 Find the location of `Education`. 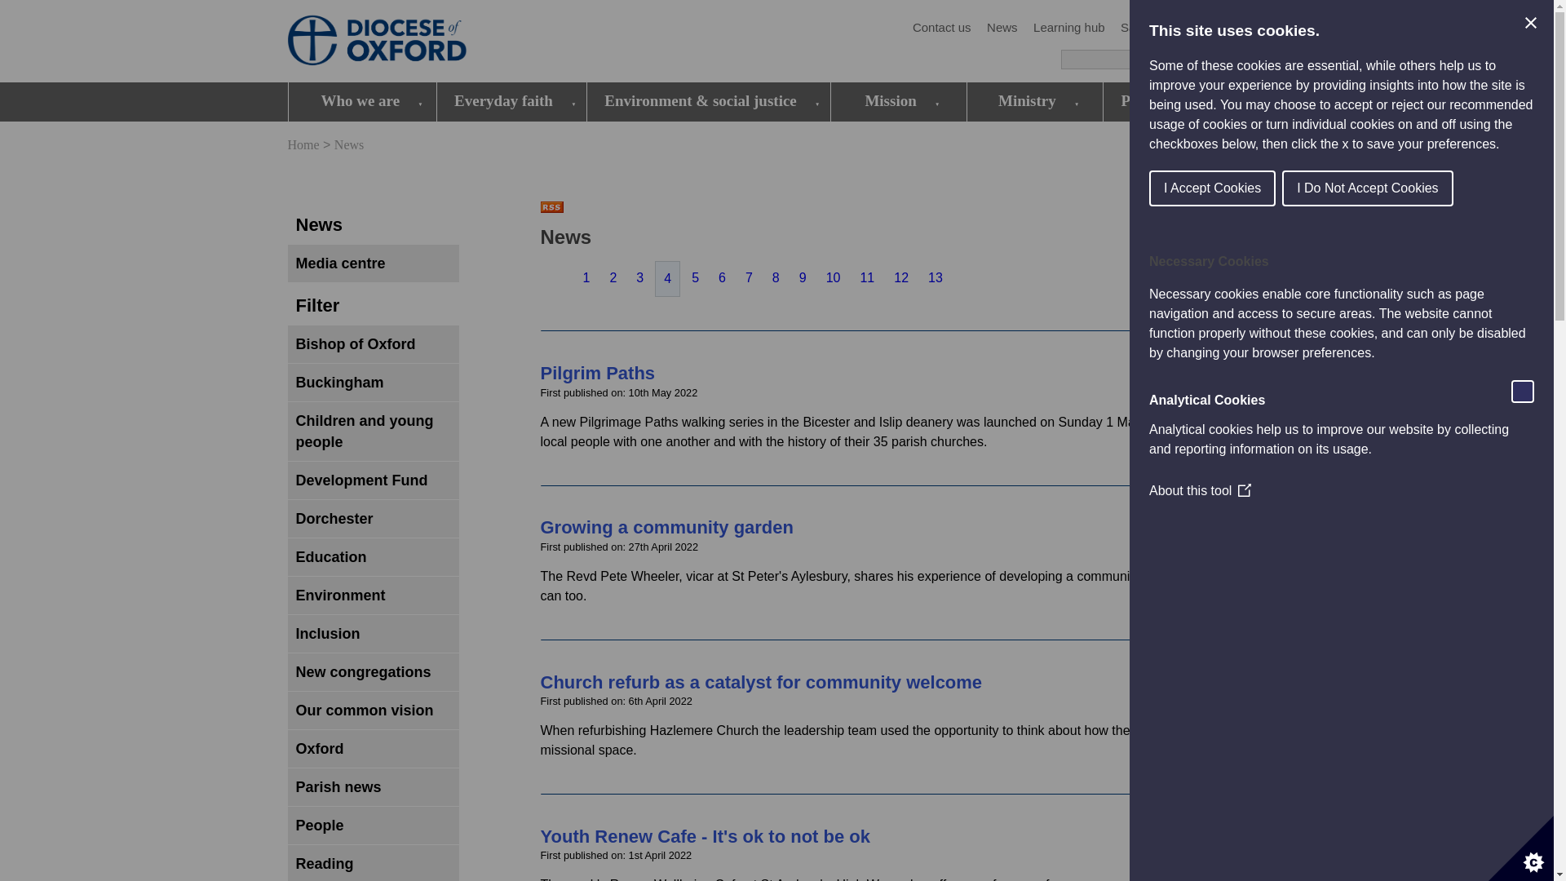

Education is located at coordinates (1236, 28).